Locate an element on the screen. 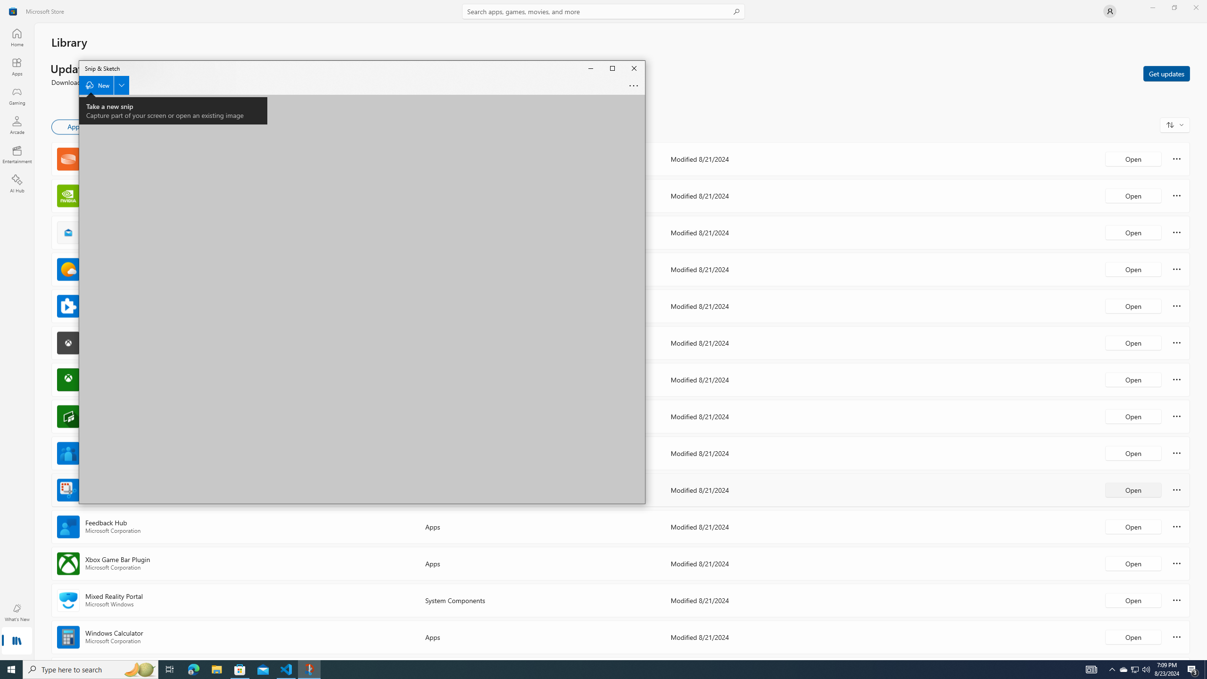 This screenshot has width=1207, height=679. Notification Chevron is located at coordinates (17, 154).